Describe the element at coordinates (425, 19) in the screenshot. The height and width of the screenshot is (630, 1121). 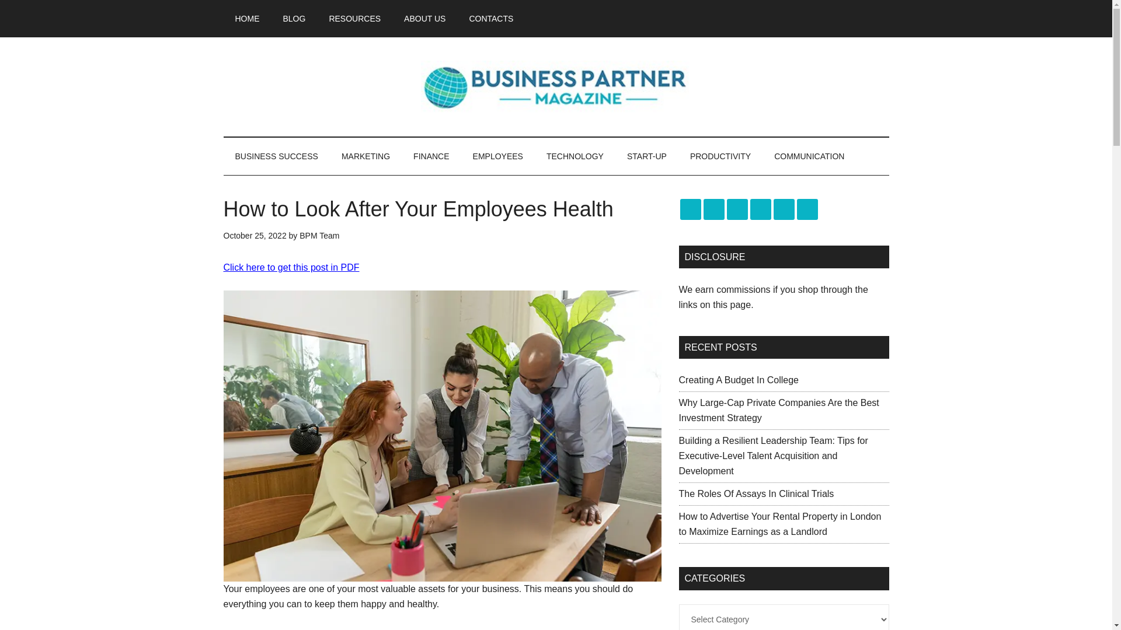
I see `ABOUT US` at that location.